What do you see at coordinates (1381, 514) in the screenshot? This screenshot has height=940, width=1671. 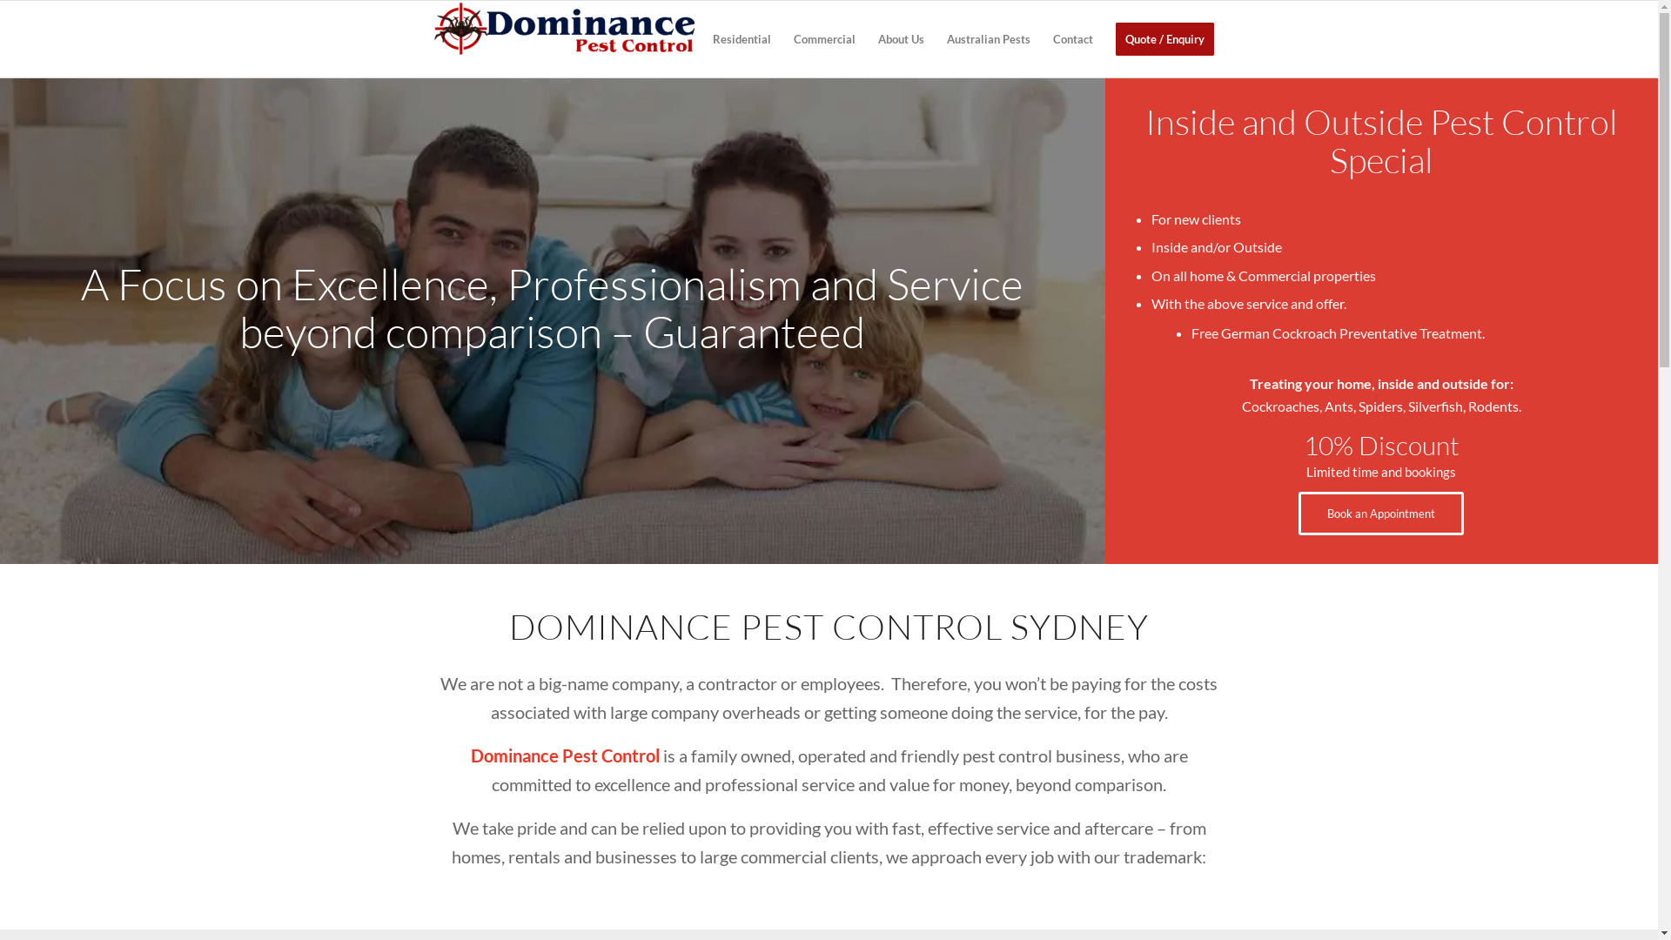 I see `Book an Appointment` at bounding box center [1381, 514].